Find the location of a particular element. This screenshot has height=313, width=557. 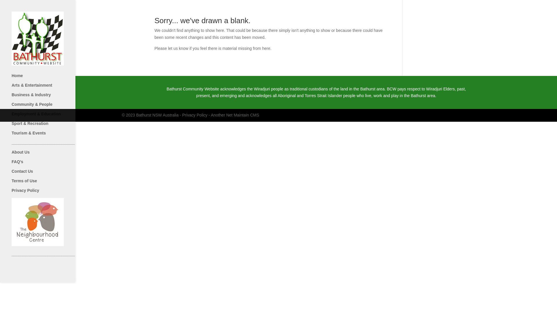

Net Maintain is located at coordinates (238, 115).